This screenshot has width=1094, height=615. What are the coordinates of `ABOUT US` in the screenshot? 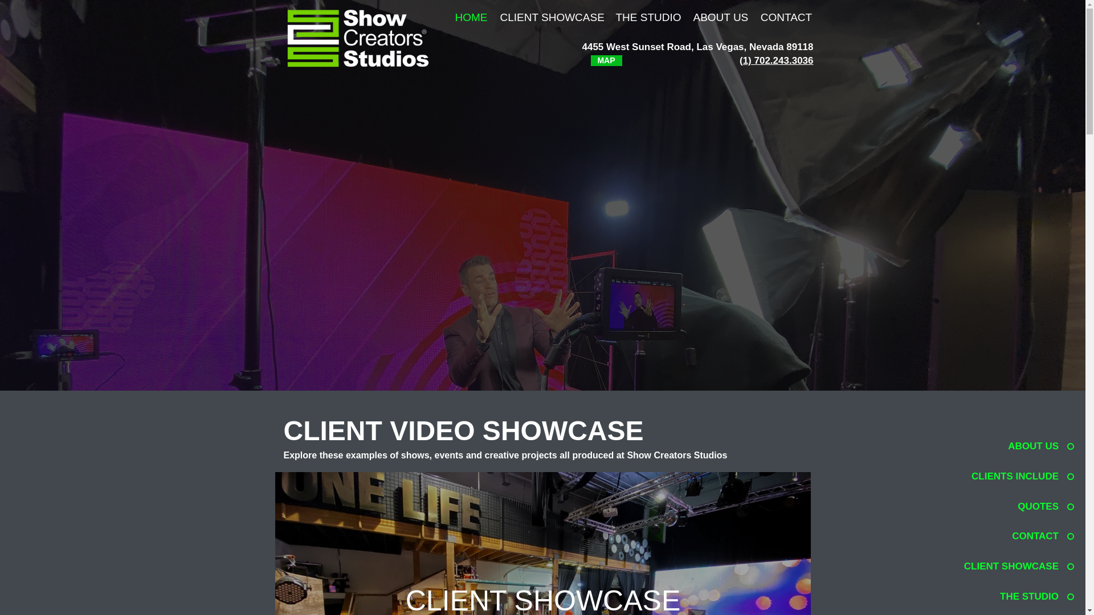 It's located at (720, 17).